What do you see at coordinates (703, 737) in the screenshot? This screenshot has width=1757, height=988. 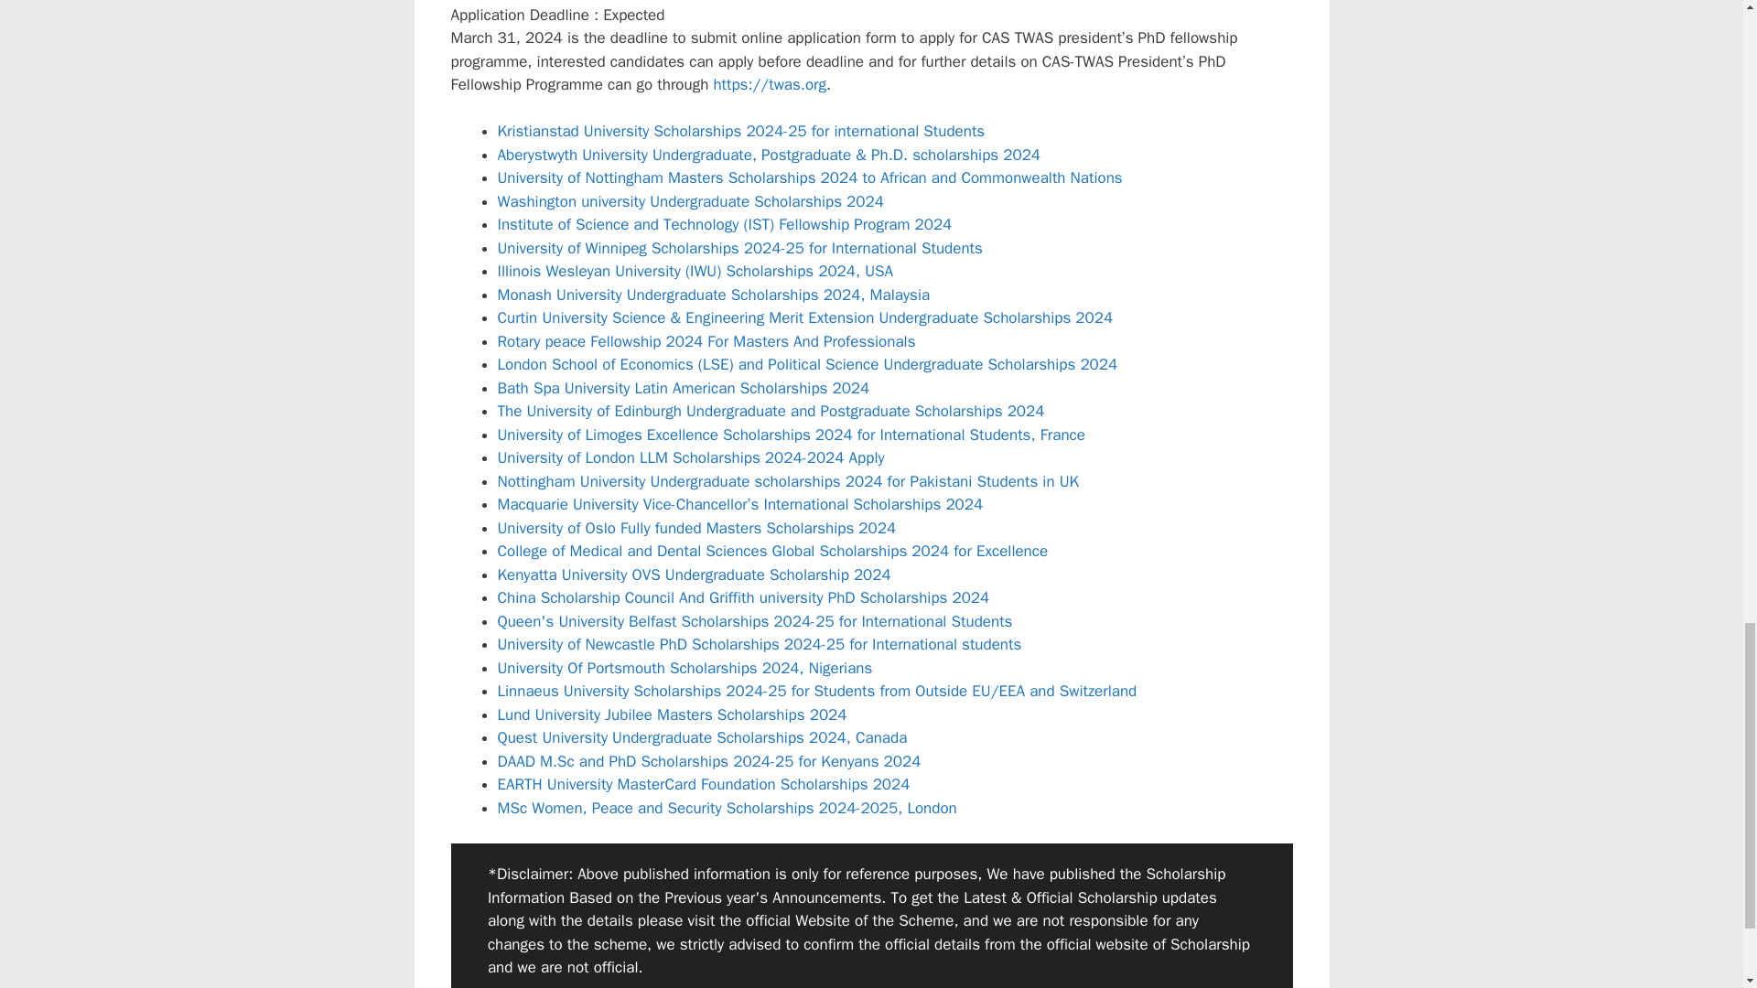 I see `Quest University Undergraduate Scholarships 2024, Canada` at bounding box center [703, 737].